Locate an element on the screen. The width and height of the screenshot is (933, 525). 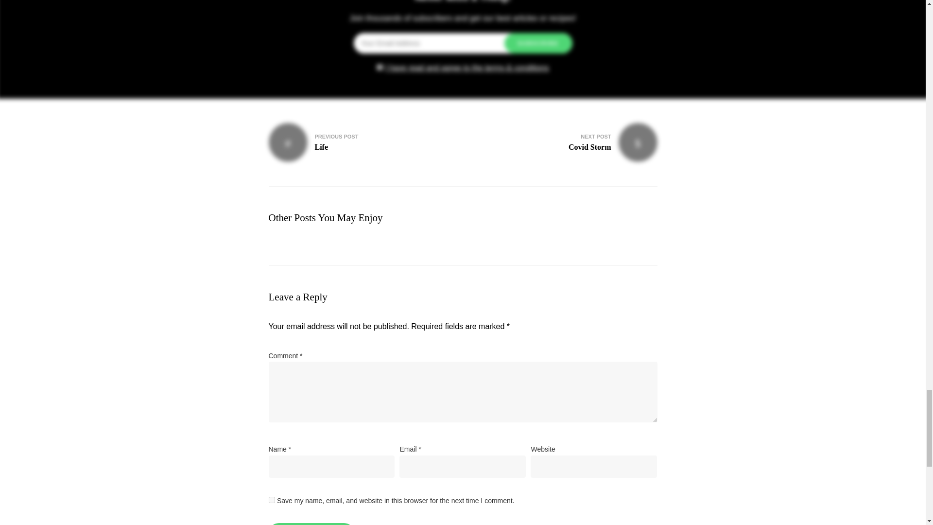
yes is located at coordinates (564, 142).